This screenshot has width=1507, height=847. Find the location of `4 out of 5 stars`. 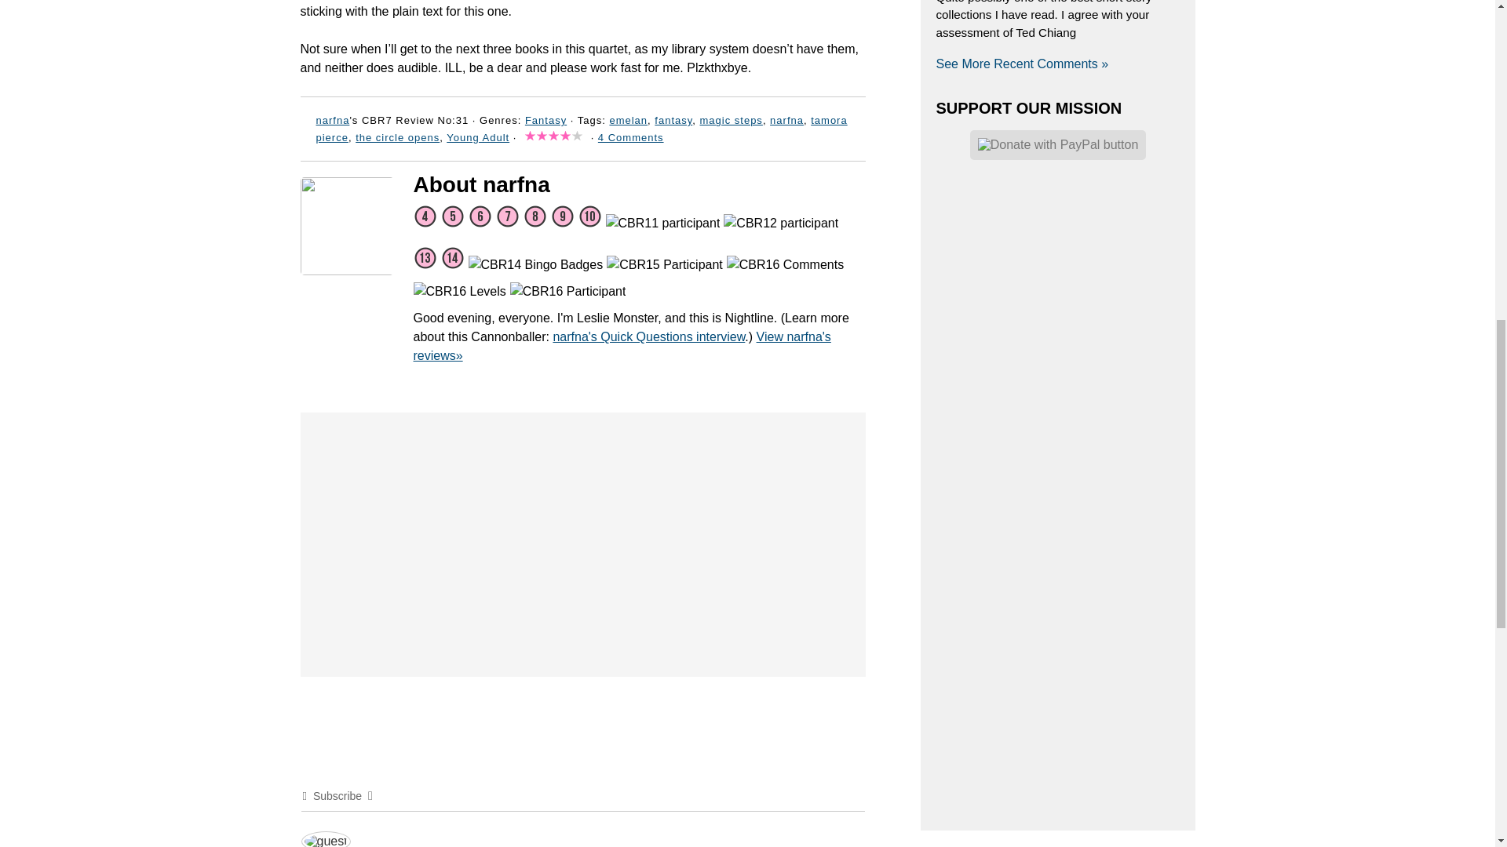

4 out of 5 stars is located at coordinates (554, 137).